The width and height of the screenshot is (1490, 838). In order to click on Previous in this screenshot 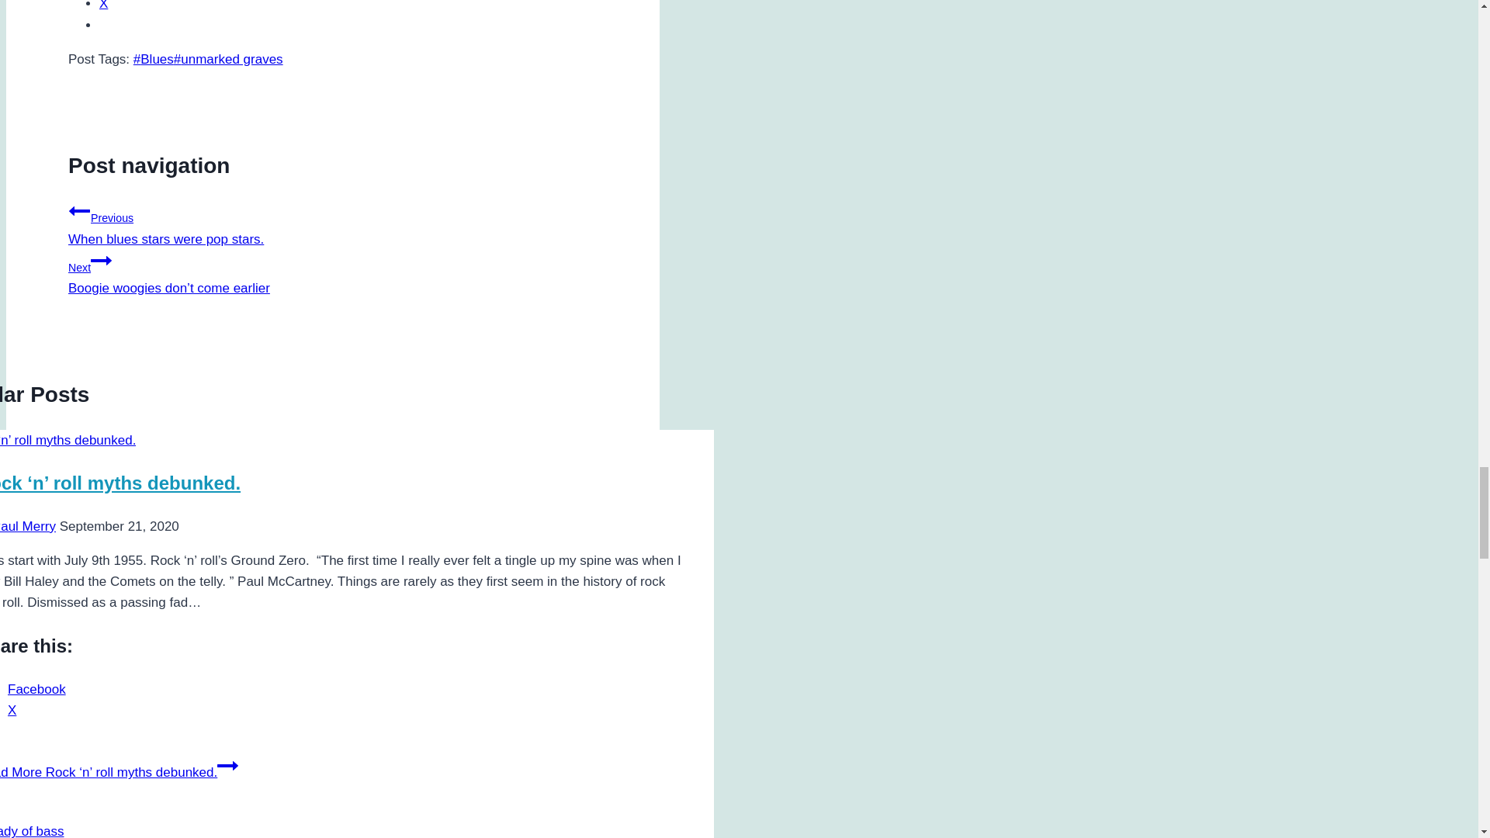, I will do `click(79, 211)`.